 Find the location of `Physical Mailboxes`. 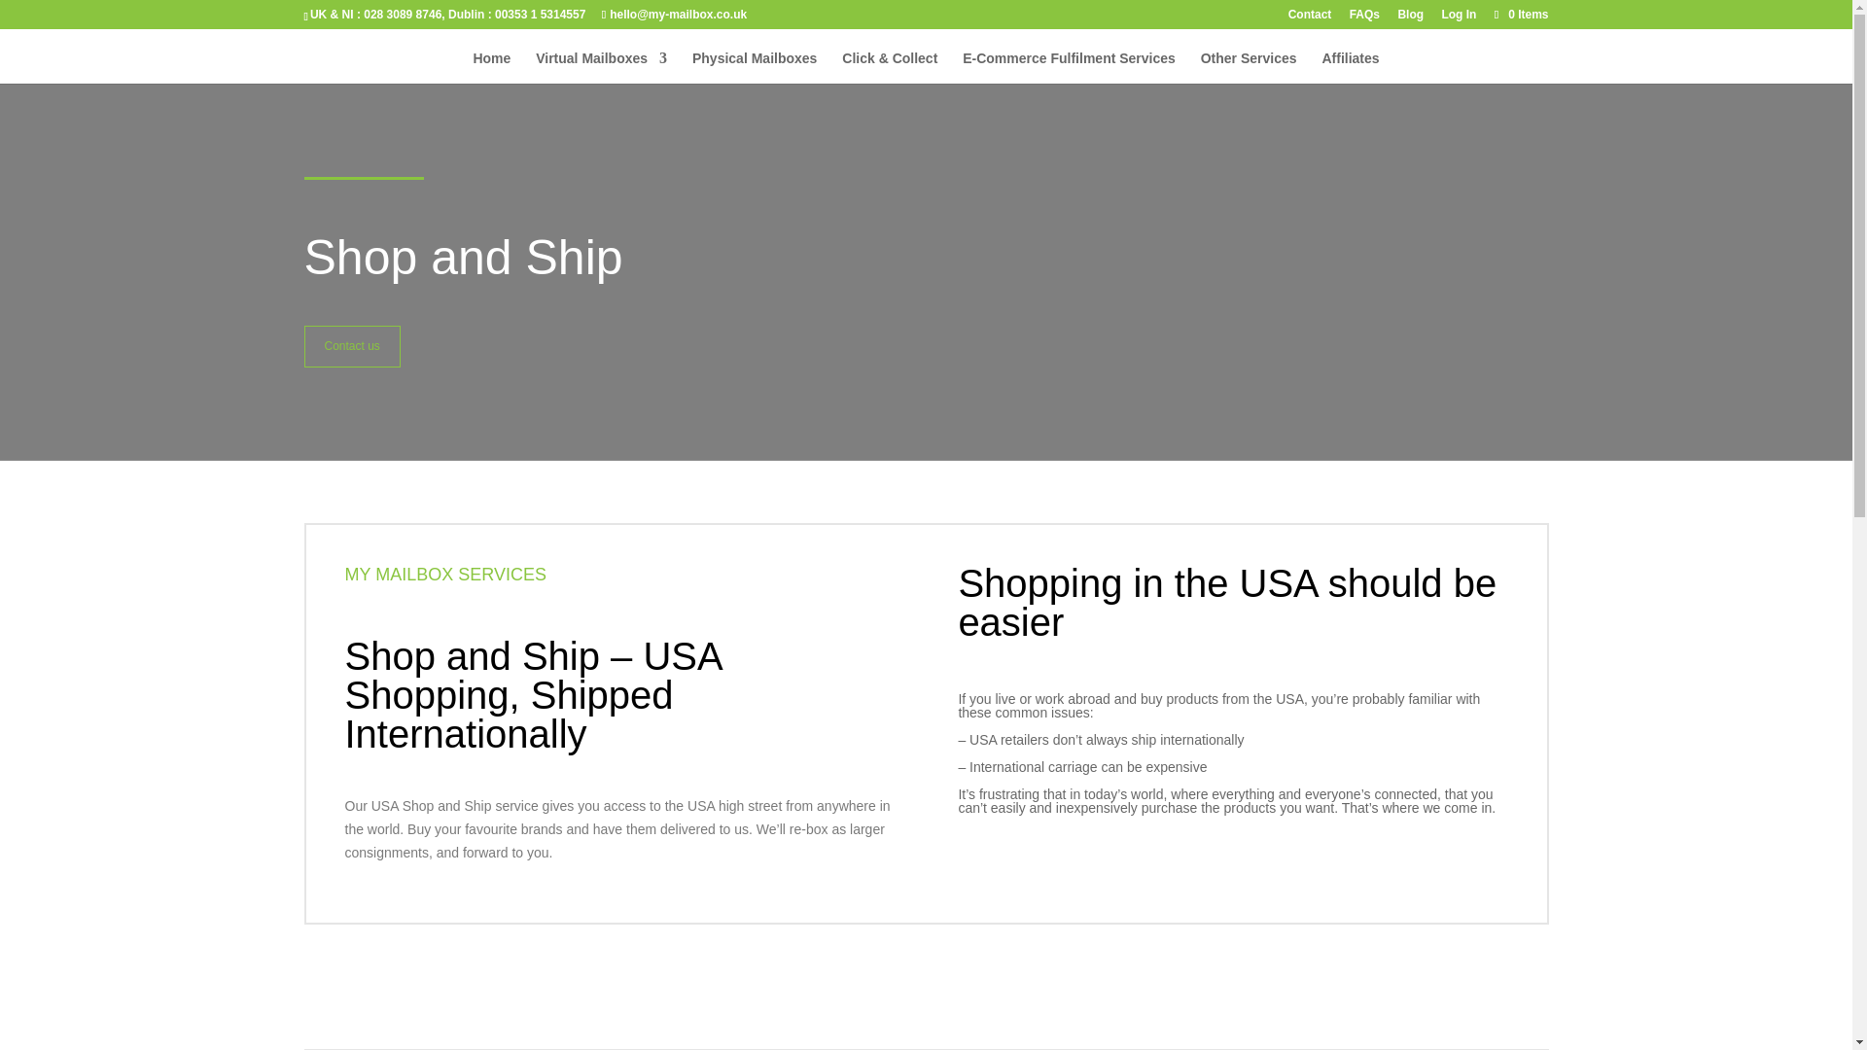

Physical Mailboxes is located at coordinates (755, 67).